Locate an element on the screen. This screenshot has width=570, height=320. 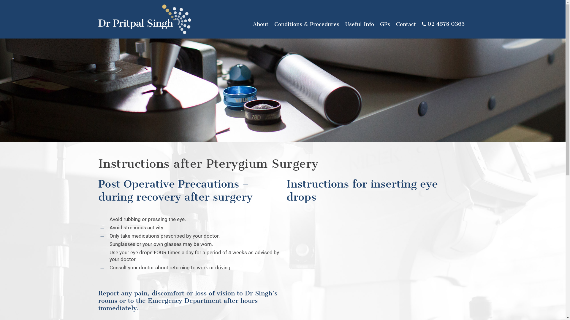
02 4578 0365 is located at coordinates (443, 24).